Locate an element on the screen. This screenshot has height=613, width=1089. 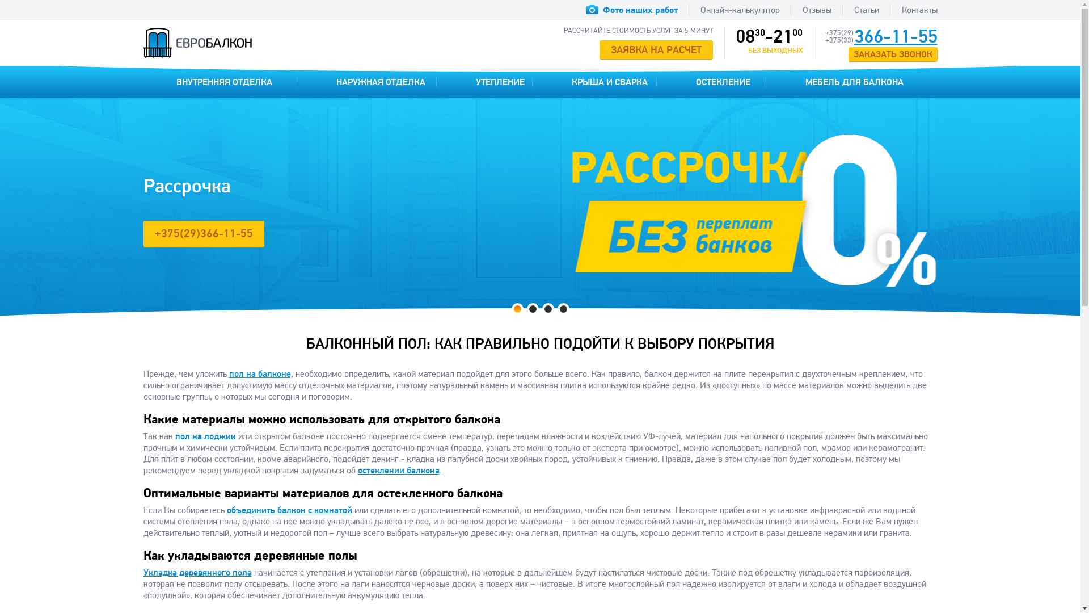
+375(29)366-11-55 is located at coordinates (203, 234).